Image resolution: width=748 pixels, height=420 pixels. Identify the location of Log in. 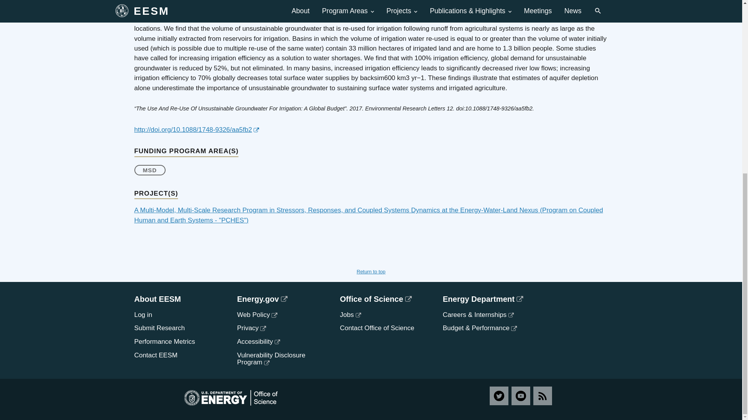
(143, 315).